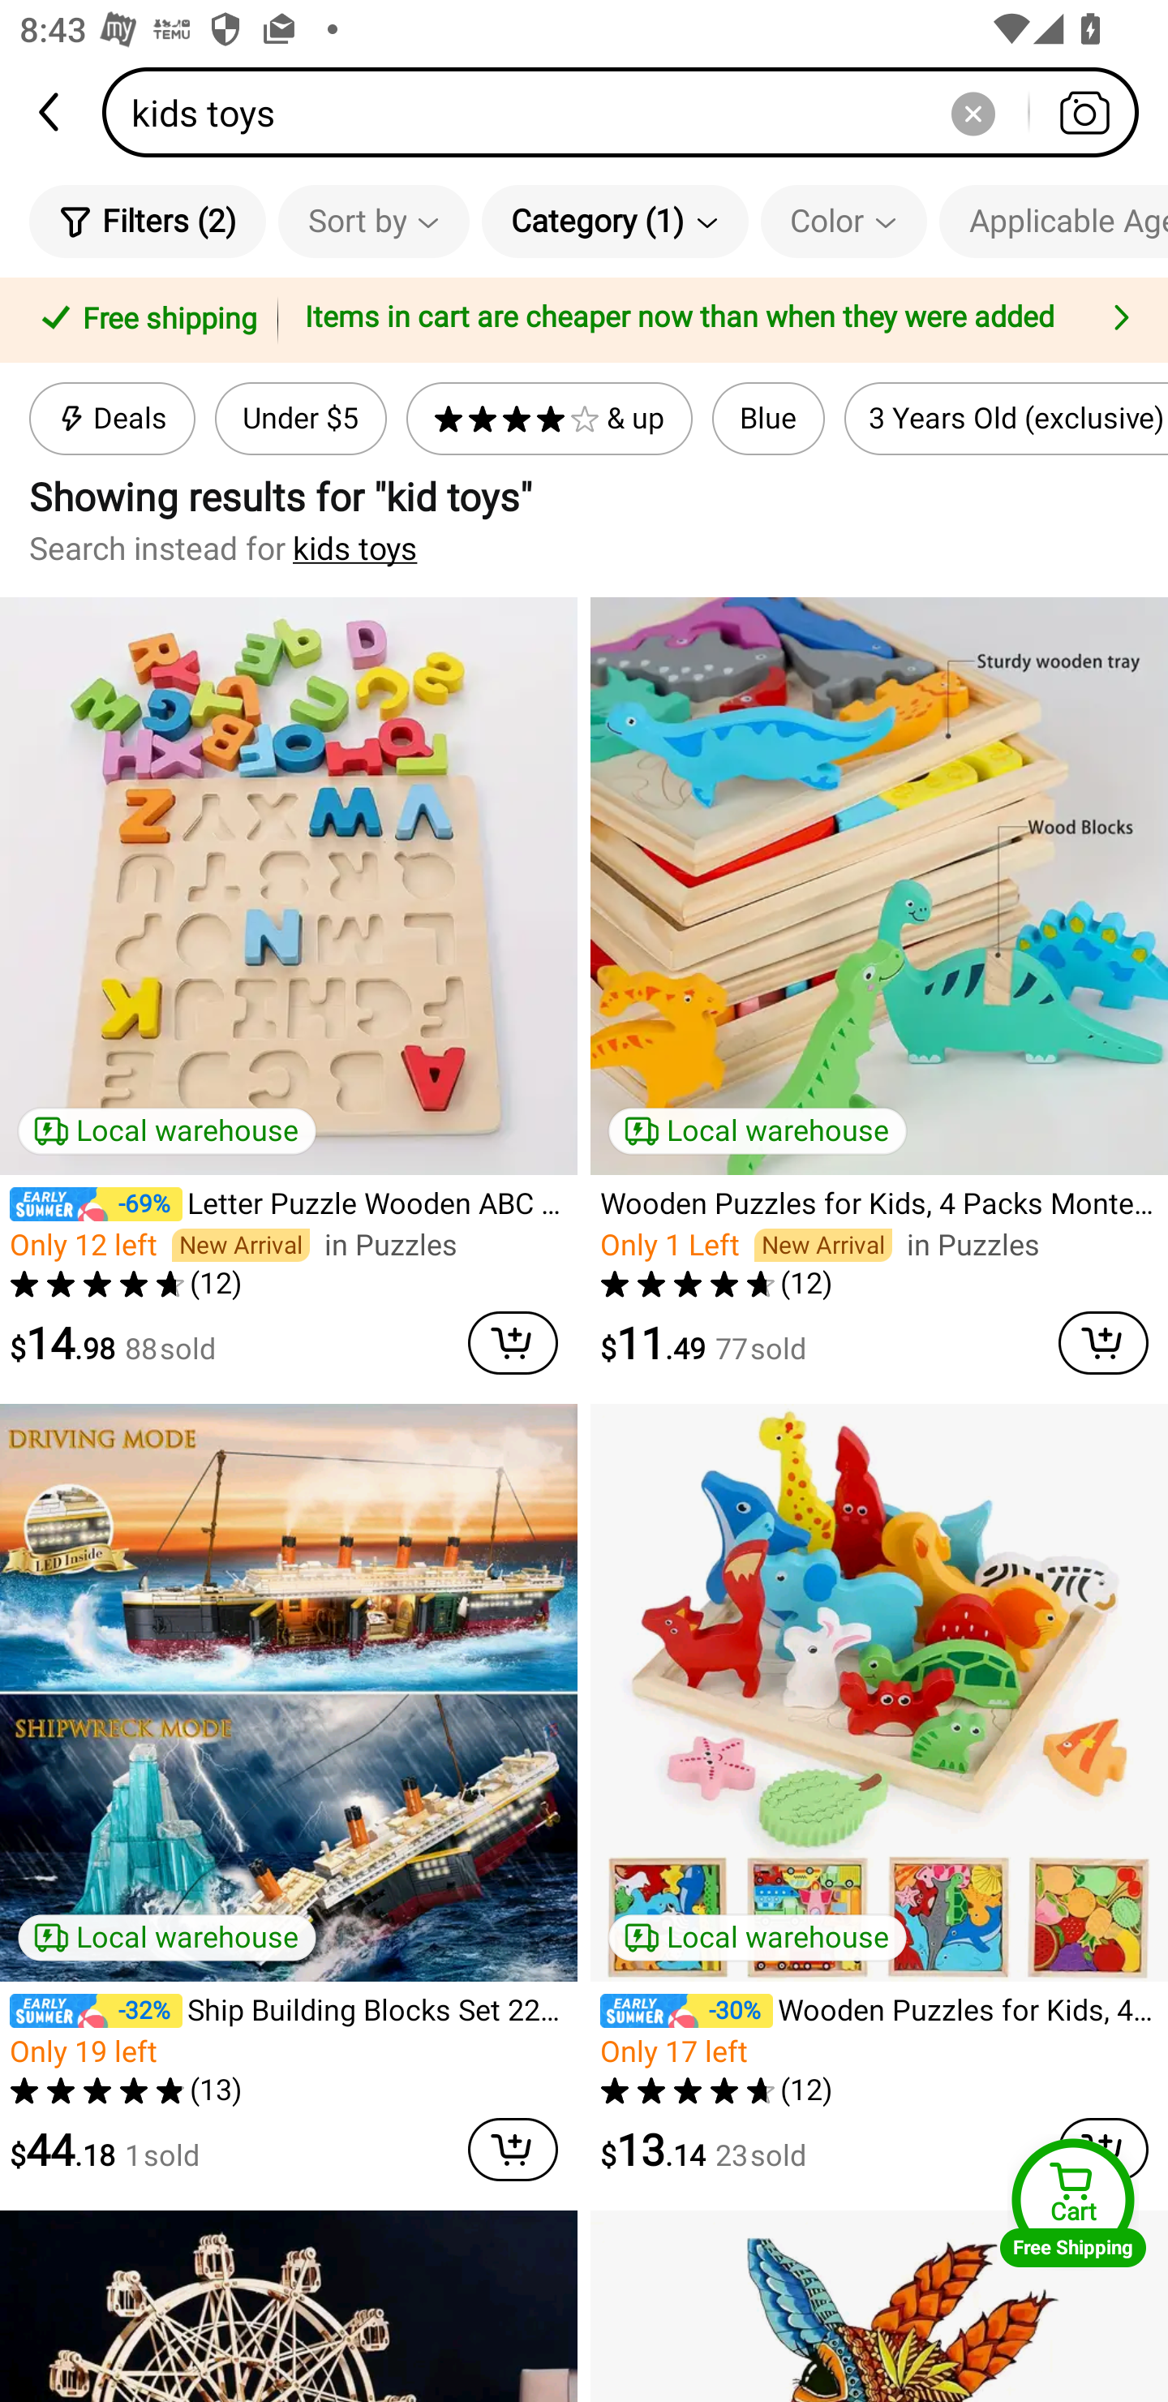 This screenshot has height=2402, width=1168. I want to click on Delete search history, so click(973, 112).